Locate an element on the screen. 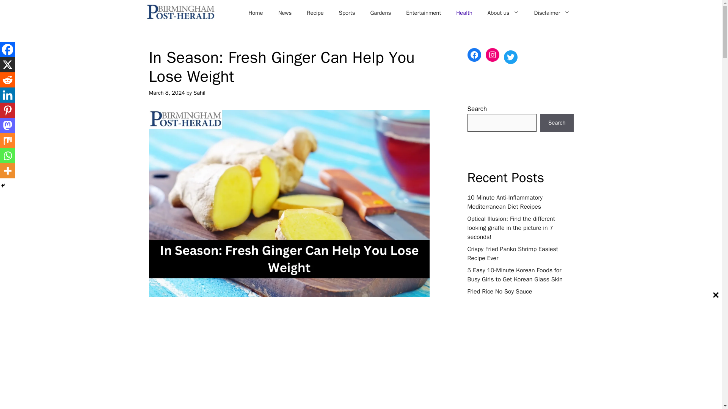  Print is located at coordinates (230, 327).